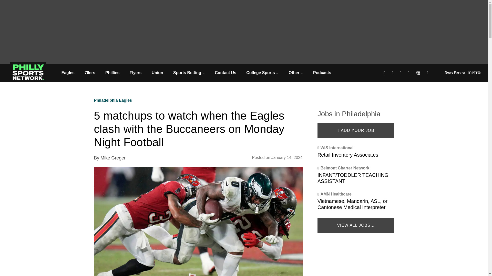  I want to click on Sports Betting, so click(189, 73).